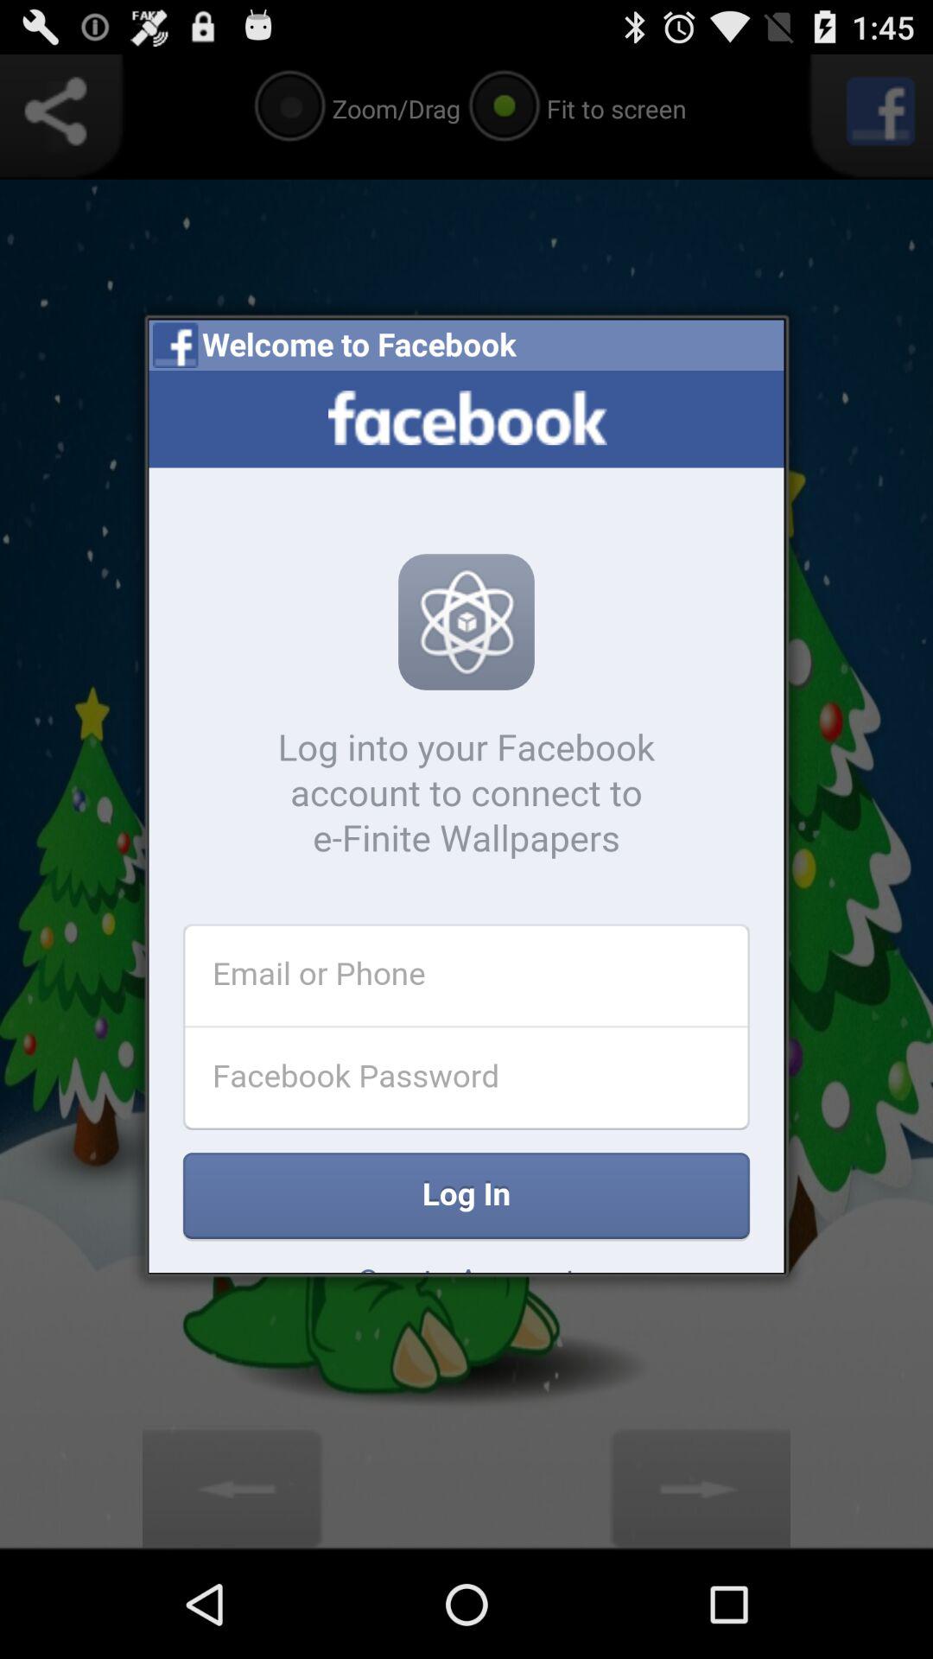 The height and width of the screenshot is (1659, 933). I want to click on facebook log in, so click(466, 822).